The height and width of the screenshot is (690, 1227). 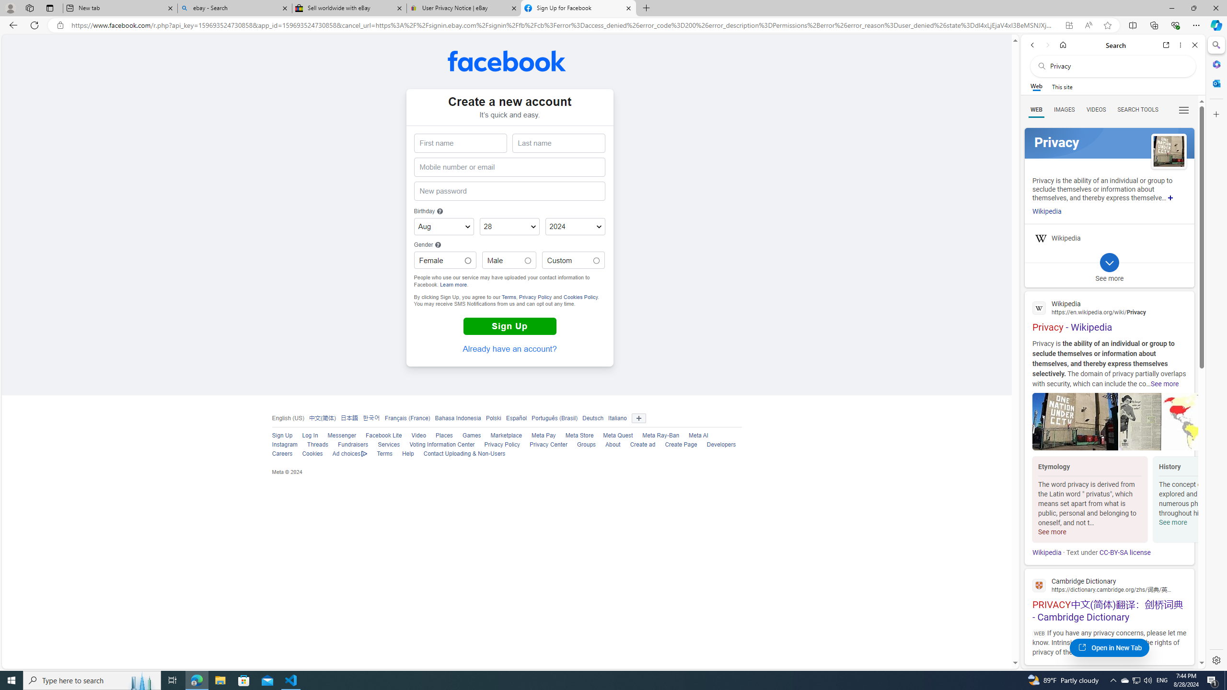 What do you see at coordinates (336, 436) in the screenshot?
I see `Messenger` at bounding box center [336, 436].